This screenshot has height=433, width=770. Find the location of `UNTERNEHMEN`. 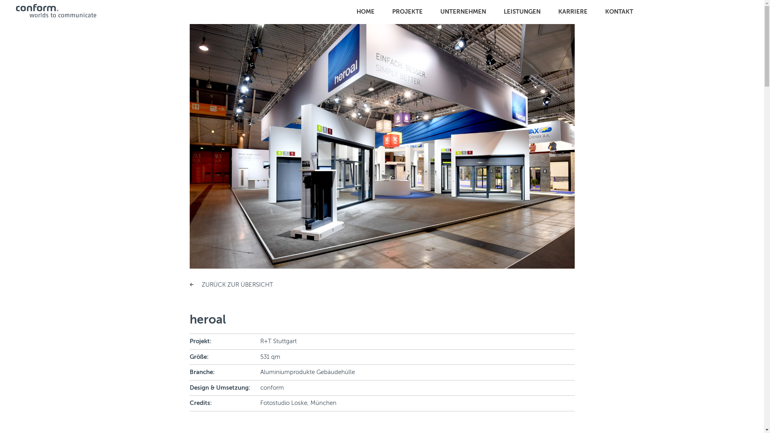

UNTERNEHMEN is located at coordinates (463, 12).